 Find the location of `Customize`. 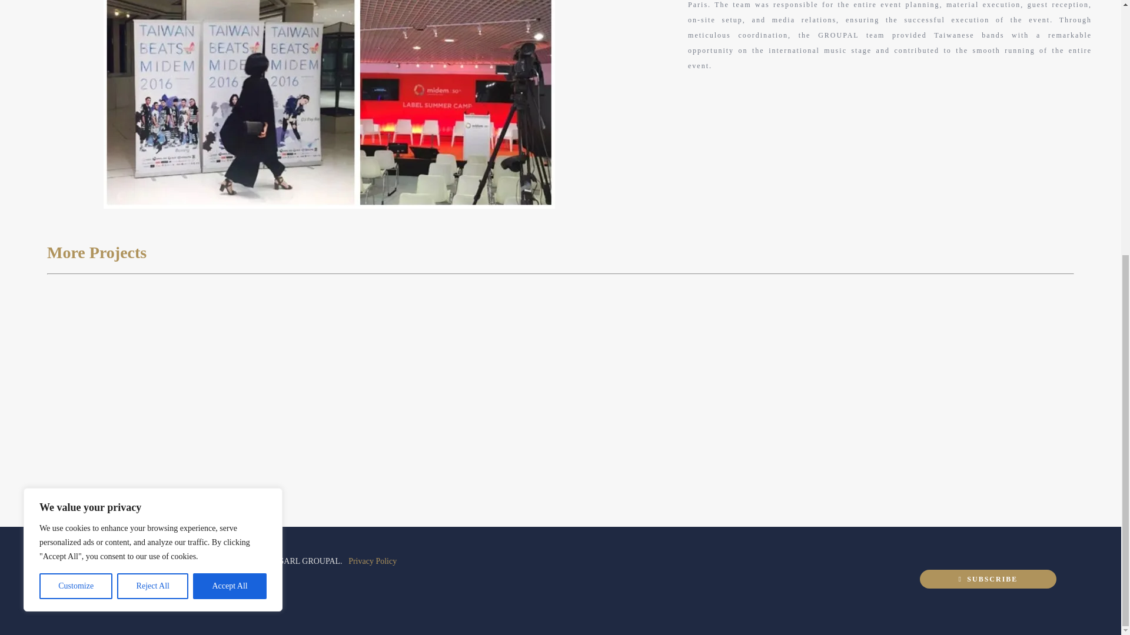

Customize is located at coordinates (75, 165).